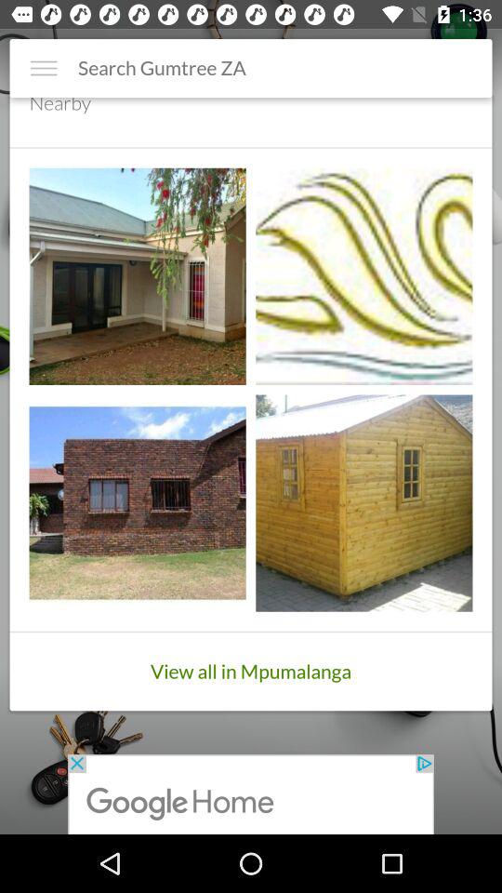  I want to click on select the text below the images, so click(251, 672).